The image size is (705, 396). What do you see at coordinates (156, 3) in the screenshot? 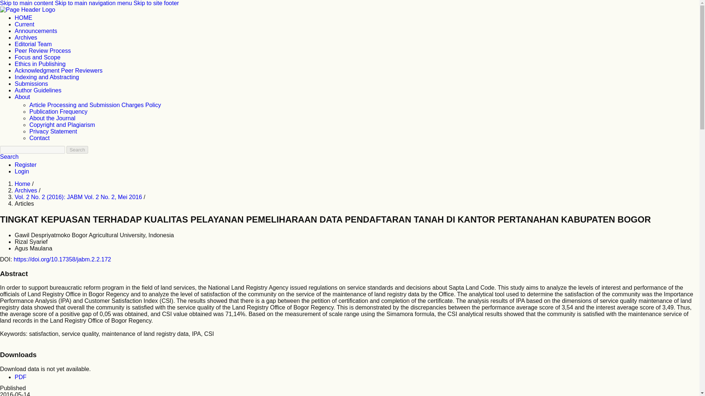
I see `Skip to site footer` at bounding box center [156, 3].